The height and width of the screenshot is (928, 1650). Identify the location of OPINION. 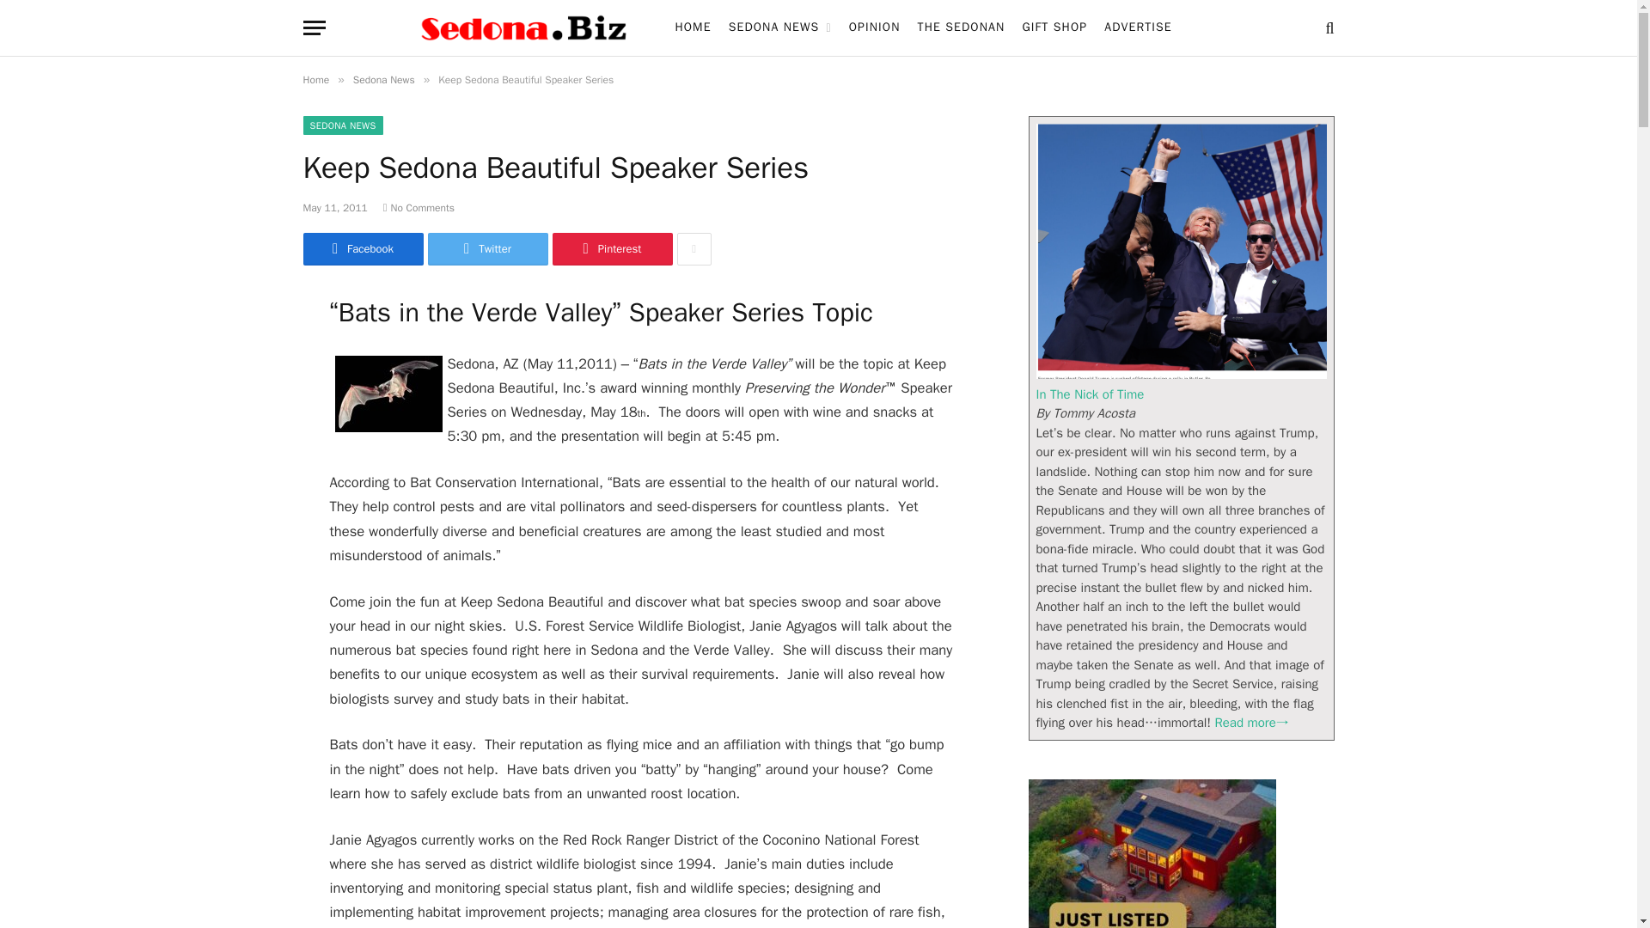
(874, 27).